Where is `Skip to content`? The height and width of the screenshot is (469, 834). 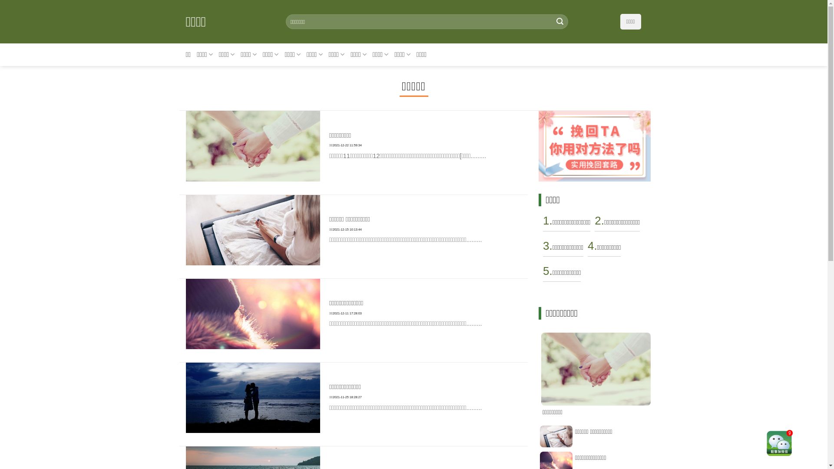 Skip to content is located at coordinates (0, 0).